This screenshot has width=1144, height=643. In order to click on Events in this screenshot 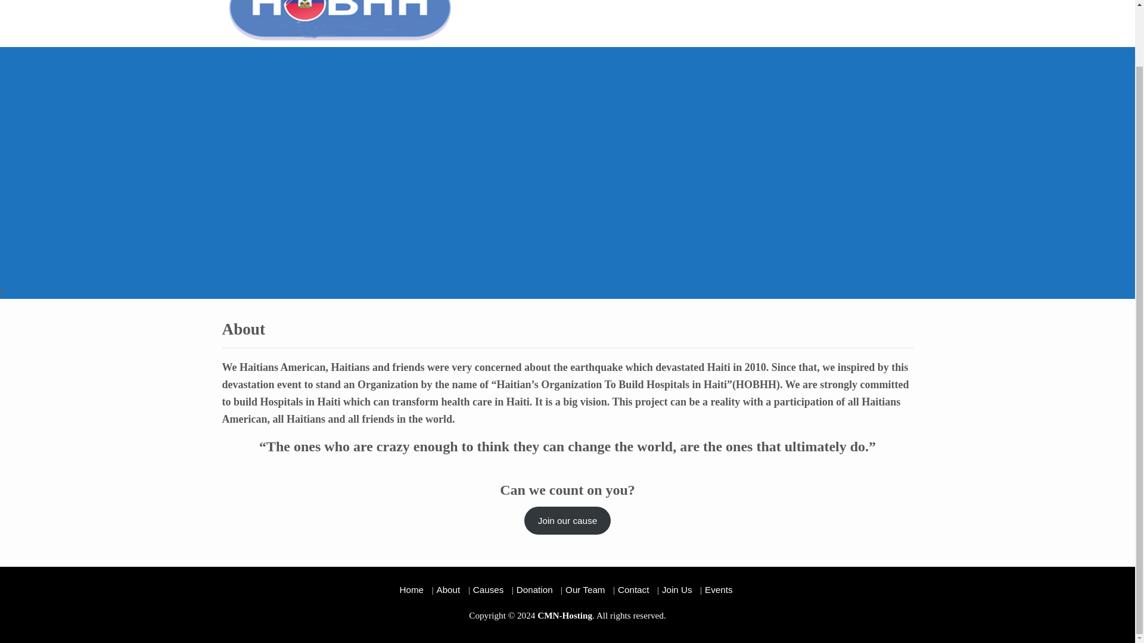, I will do `click(878, 4)`.